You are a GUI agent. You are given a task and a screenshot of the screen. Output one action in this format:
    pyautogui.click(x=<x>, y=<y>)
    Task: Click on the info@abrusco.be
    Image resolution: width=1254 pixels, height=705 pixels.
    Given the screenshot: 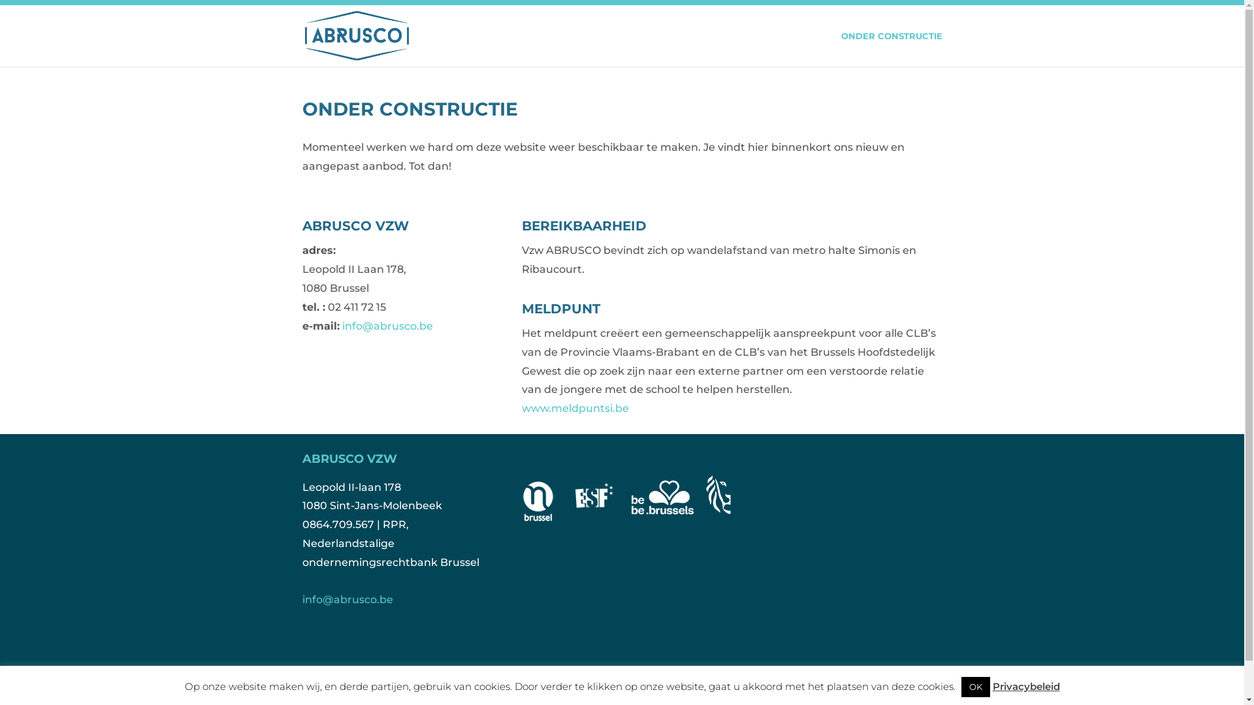 What is the action you would take?
    pyautogui.click(x=347, y=599)
    